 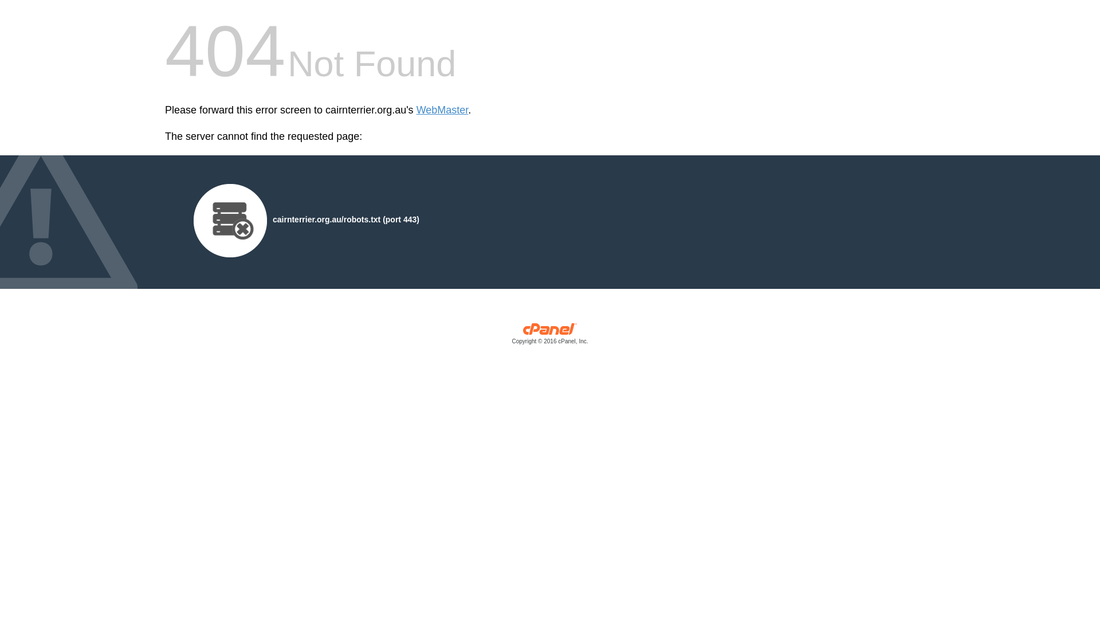 What do you see at coordinates (442, 110) in the screenshot?
I see `WebMaster` at bounding box center [442, 110].